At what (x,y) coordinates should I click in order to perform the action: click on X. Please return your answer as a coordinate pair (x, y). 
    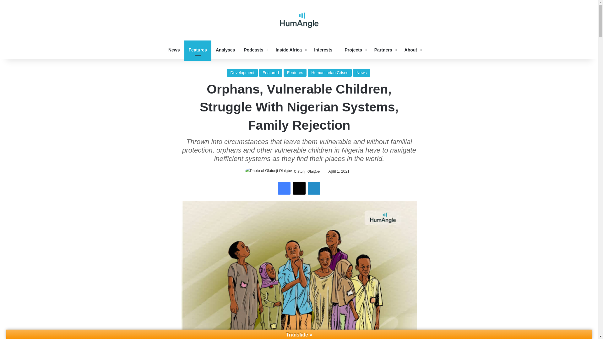
    Looking at the image, I should click on (299, 188).